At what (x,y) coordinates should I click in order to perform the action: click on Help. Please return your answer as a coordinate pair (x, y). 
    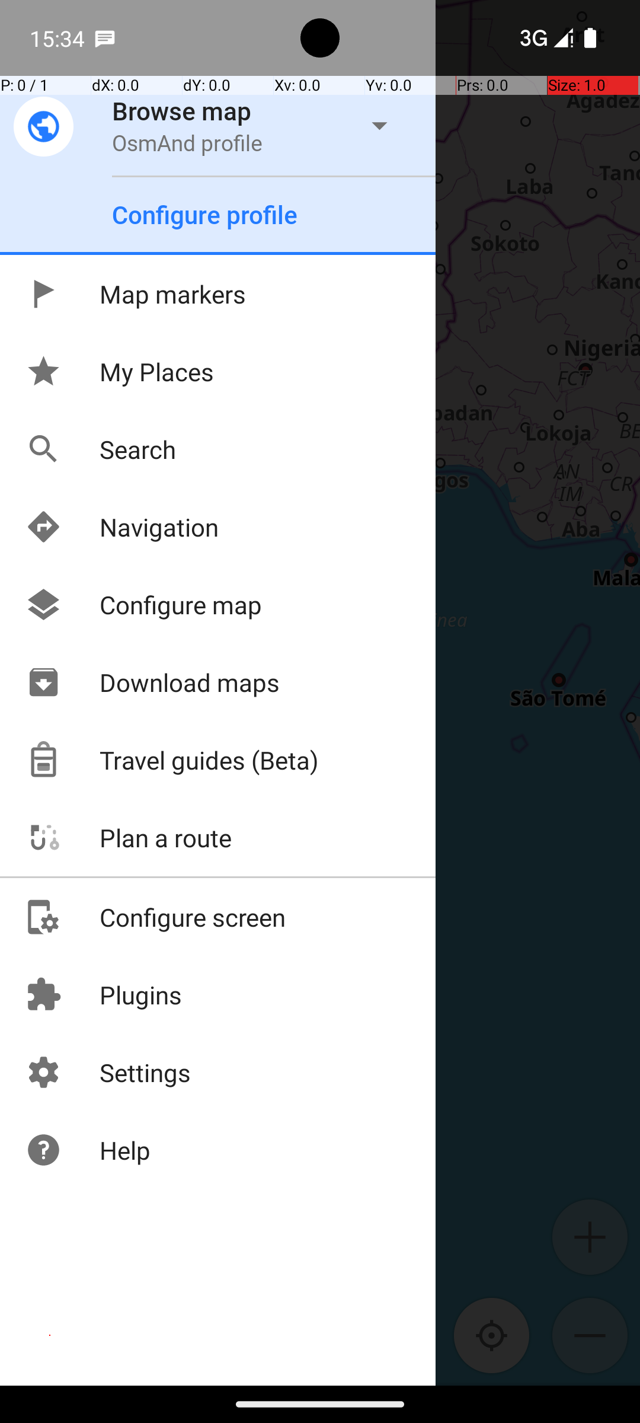
    Looking at the image, I should click on (88, 1150).